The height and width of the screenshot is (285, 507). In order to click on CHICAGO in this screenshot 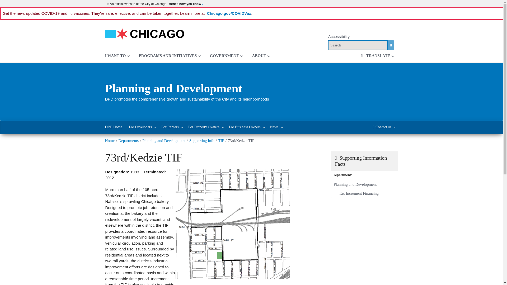, I will do `click(145, 33)`.